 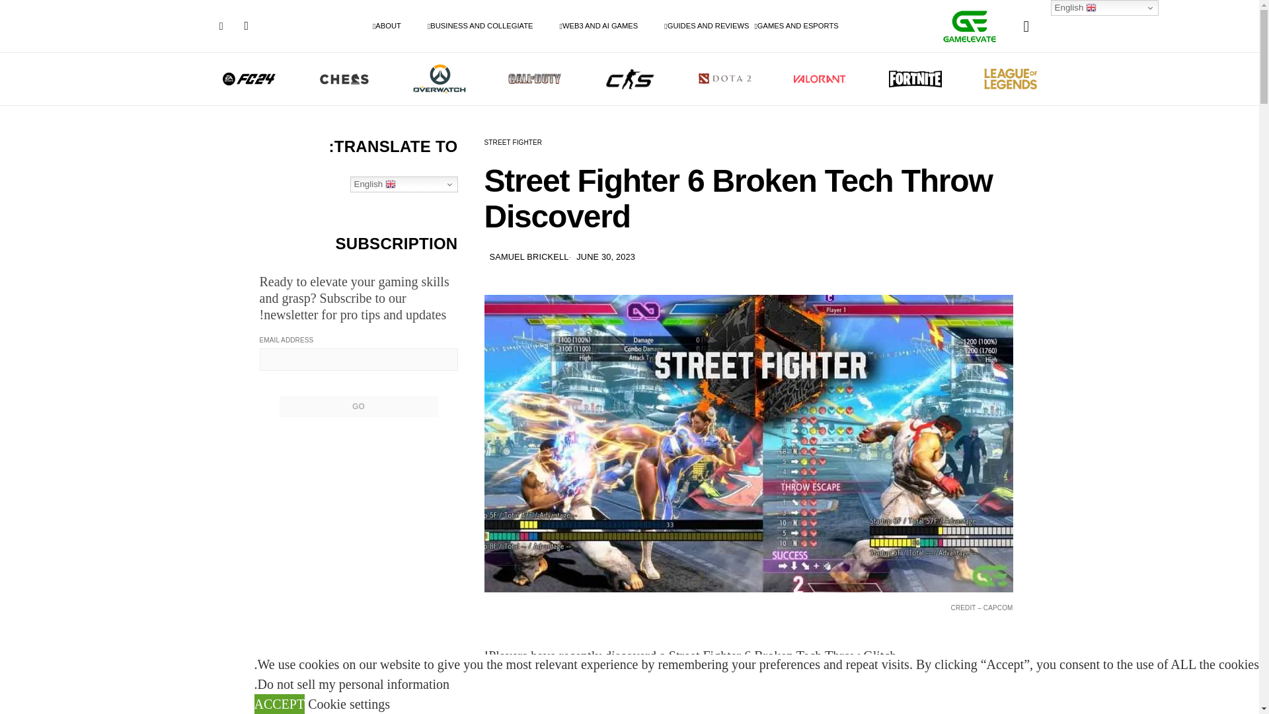 I want to click on View all posts by Samuel Brickell, so click(x=529, y=257).